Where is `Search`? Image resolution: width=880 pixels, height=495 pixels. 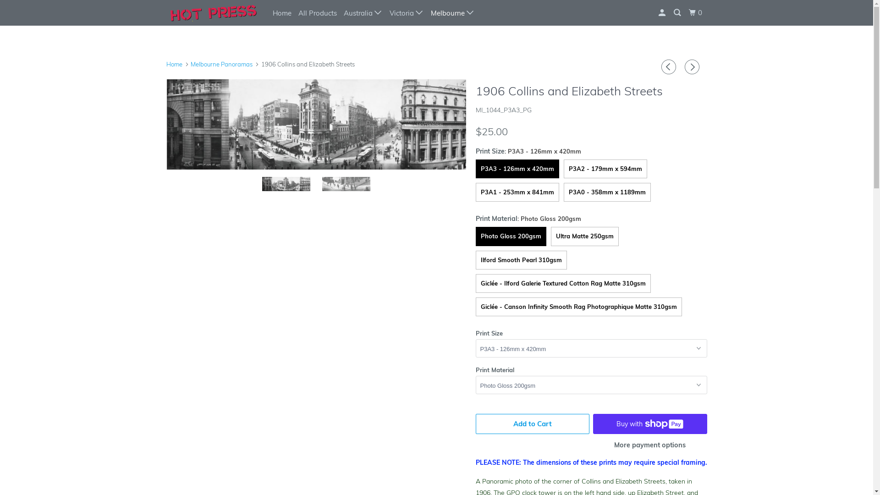
Search is located at coordinates (678, 13).